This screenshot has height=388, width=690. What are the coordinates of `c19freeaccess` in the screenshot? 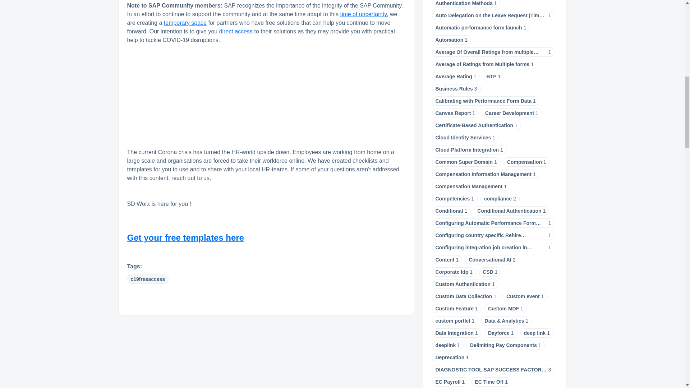 It's located at (148, 279).